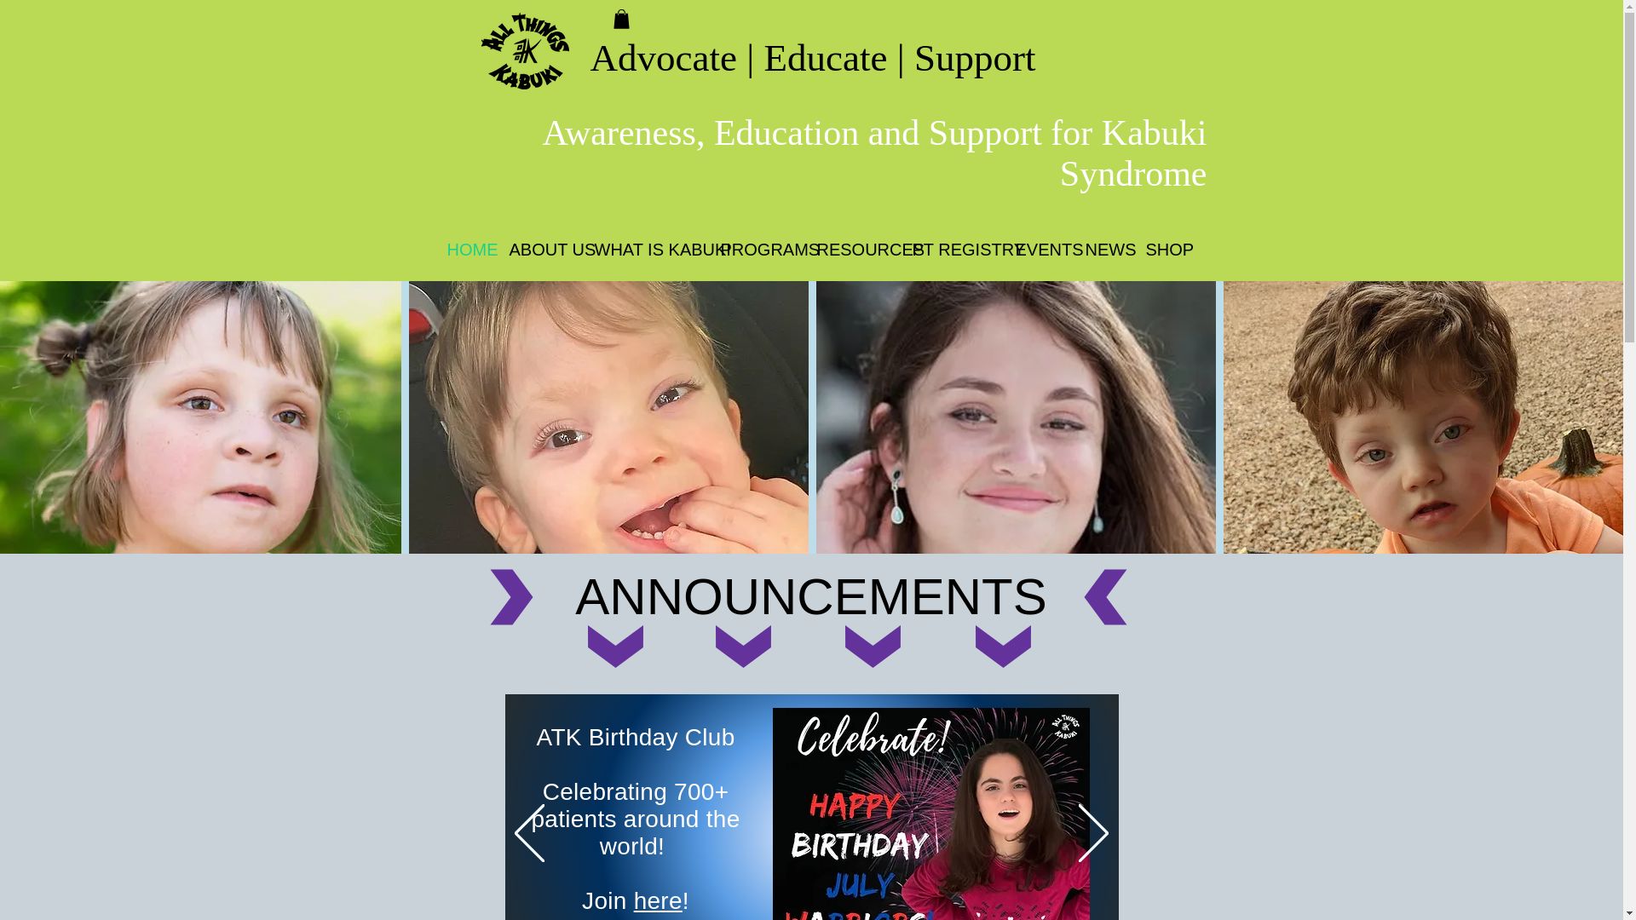 This screenshot has width=1636, height=920. What do you see at coordinates (755, 250) in the screenshot?
I see `PROGRAMS` at bounding box center [755, 250].